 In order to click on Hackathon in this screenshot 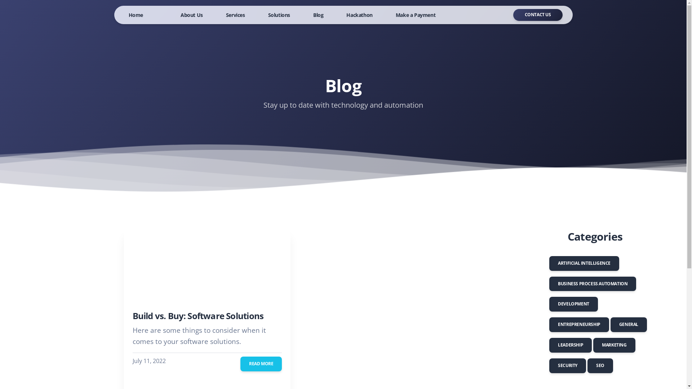, I will do `click(356, 15)`.